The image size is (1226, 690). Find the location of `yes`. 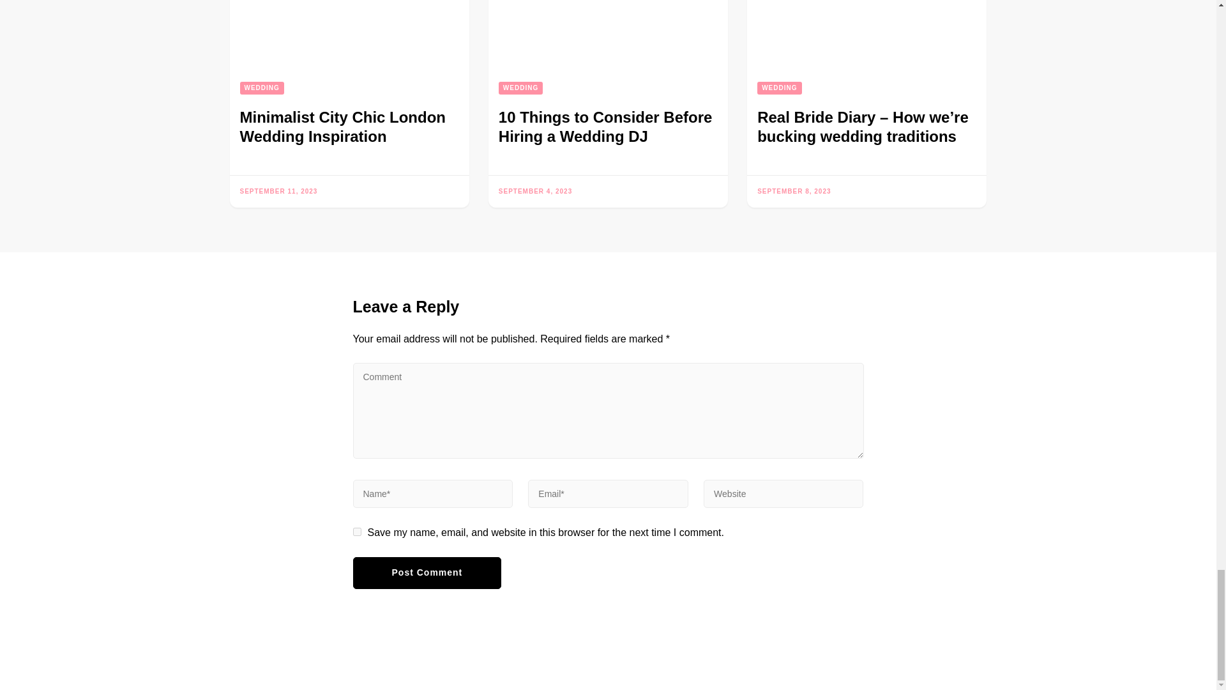

yes is located at coordinates (356, 532).